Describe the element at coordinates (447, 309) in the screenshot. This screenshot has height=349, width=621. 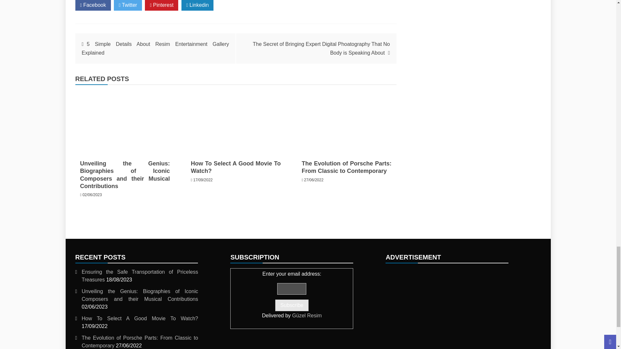
I see `Coco Game Play` at that location.